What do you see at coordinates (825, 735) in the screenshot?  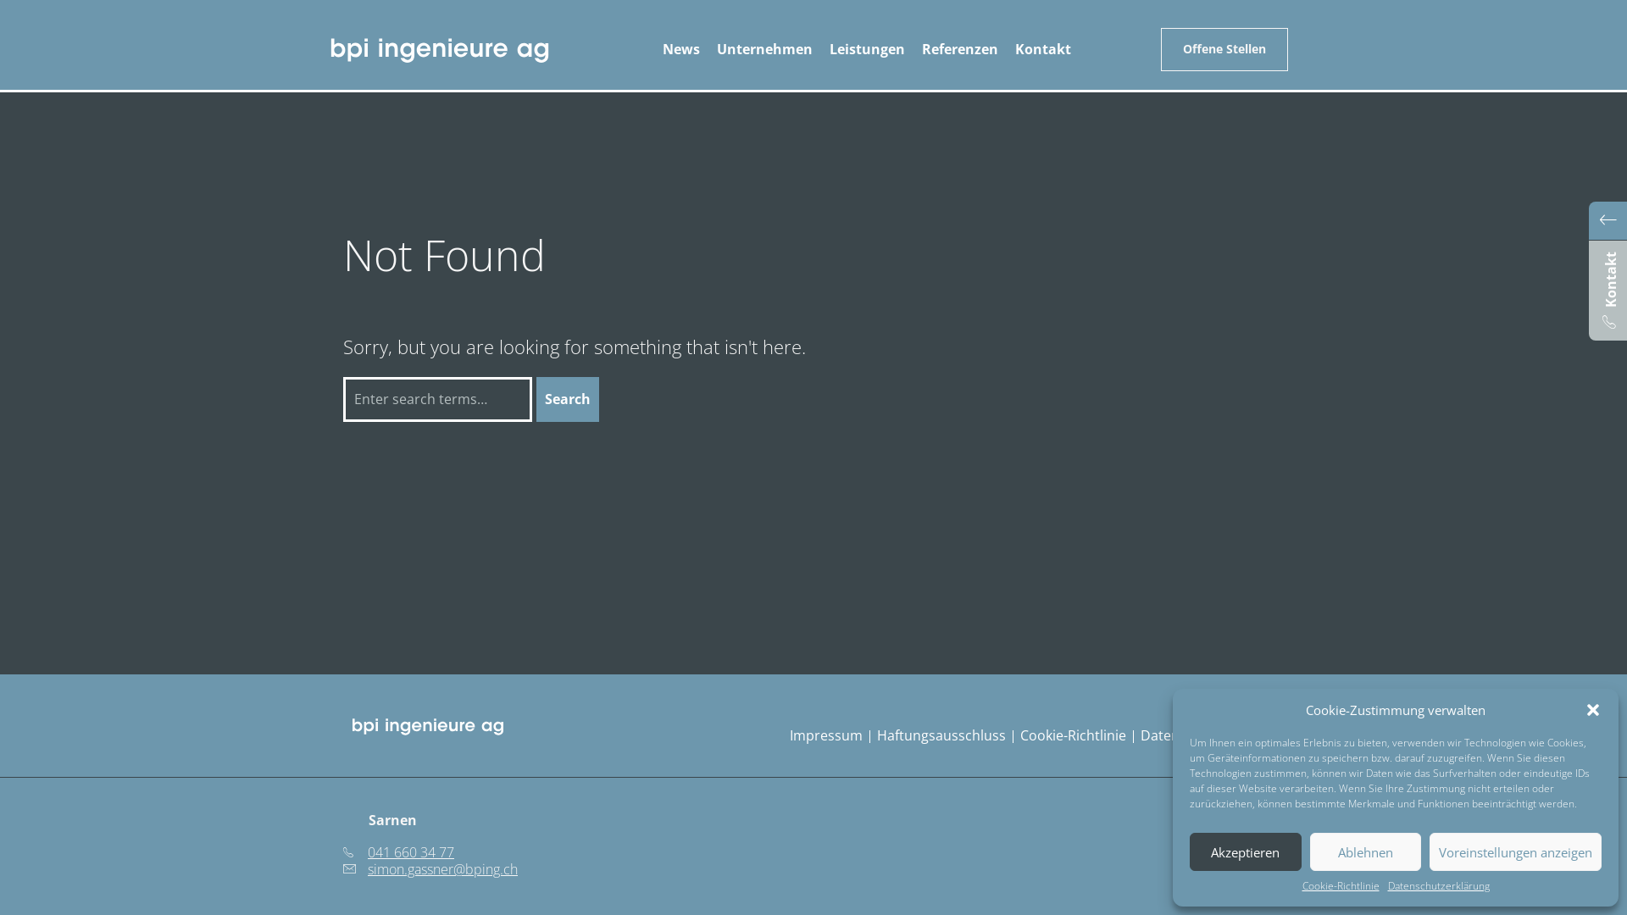 I see `Impressum` at bounding box center [825, 735].